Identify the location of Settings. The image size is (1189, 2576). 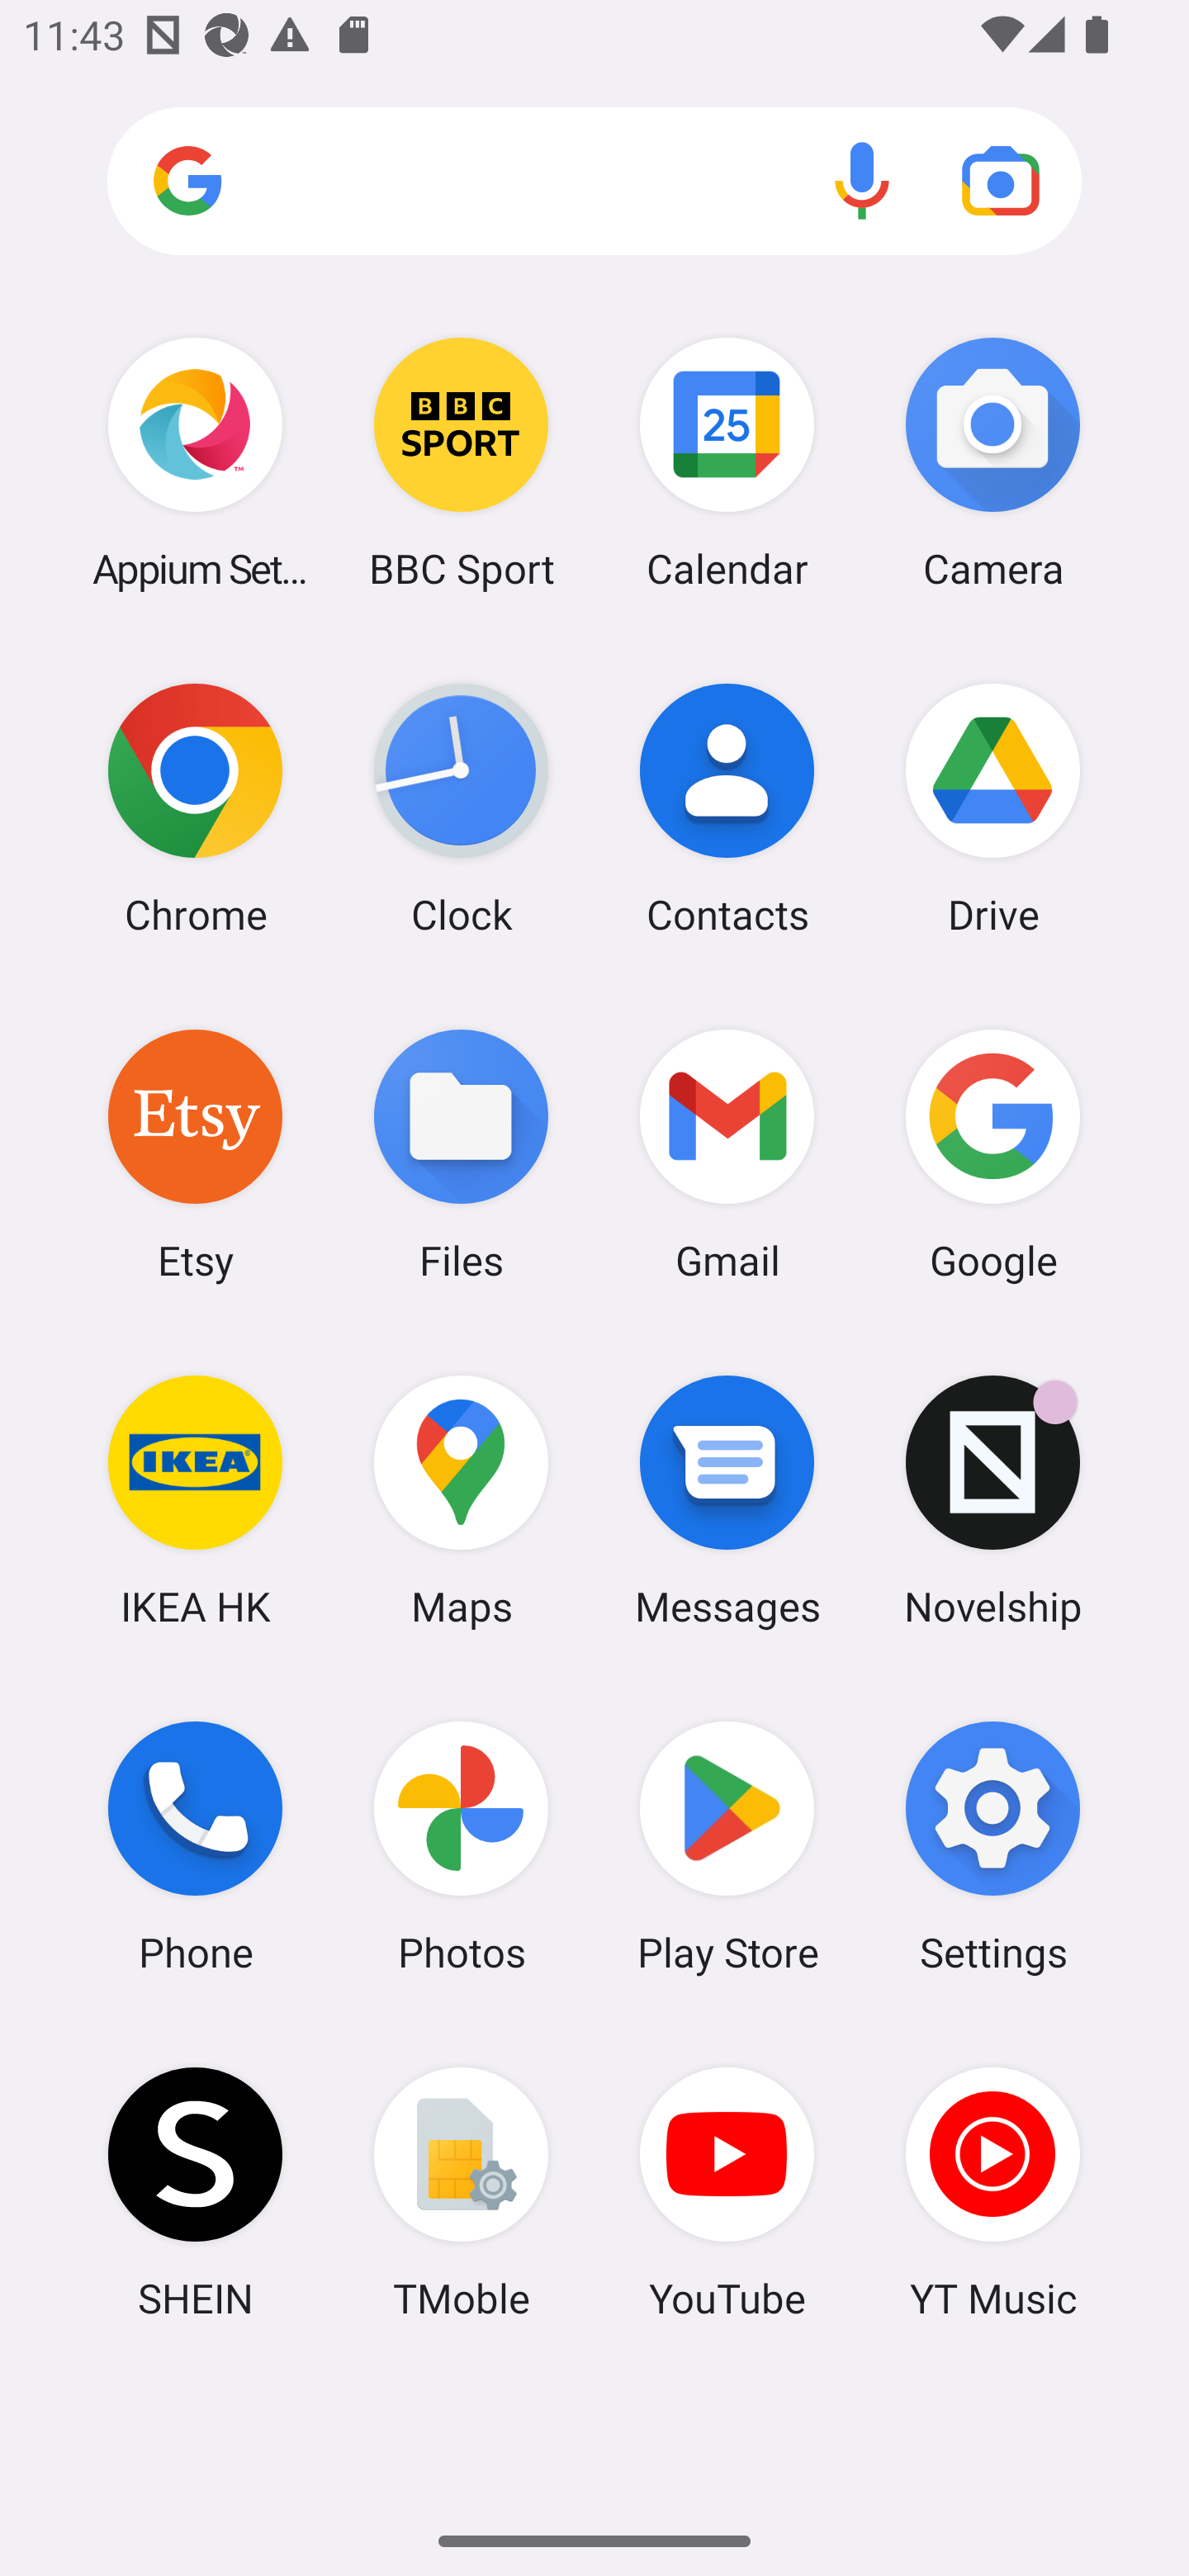
(992, 1847).